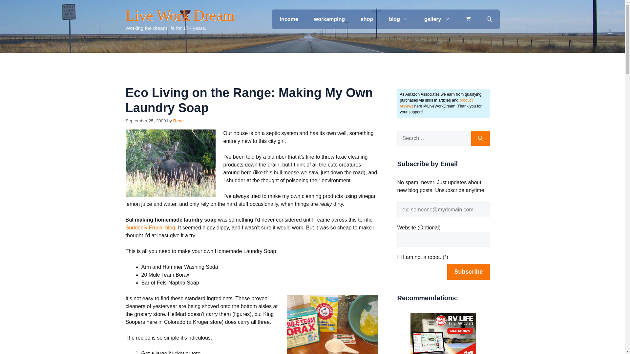 The image size is (630, 354). Describe the element at coordinates (178, 121) in the screenshot. I see `View all posts by Rene` at that location.